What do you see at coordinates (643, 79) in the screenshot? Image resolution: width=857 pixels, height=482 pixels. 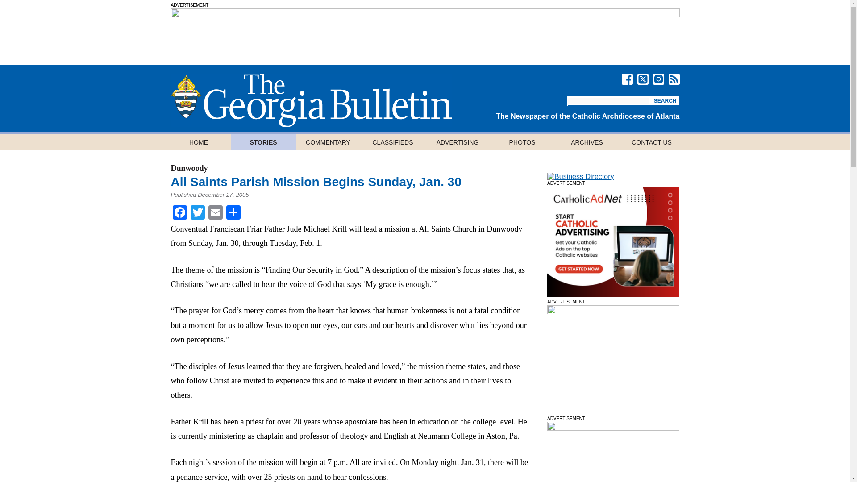 I see `Follow us on Twitter` at bounding box center [643, 79].